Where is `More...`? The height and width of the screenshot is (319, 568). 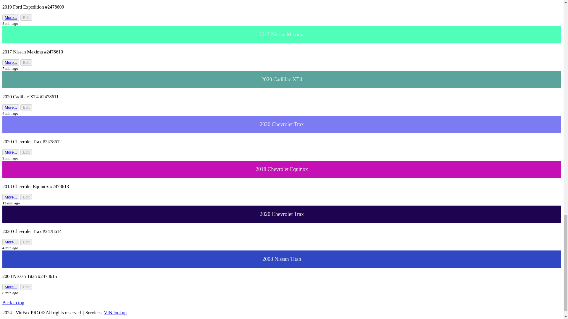 More... is located at coordinates (11, 152).